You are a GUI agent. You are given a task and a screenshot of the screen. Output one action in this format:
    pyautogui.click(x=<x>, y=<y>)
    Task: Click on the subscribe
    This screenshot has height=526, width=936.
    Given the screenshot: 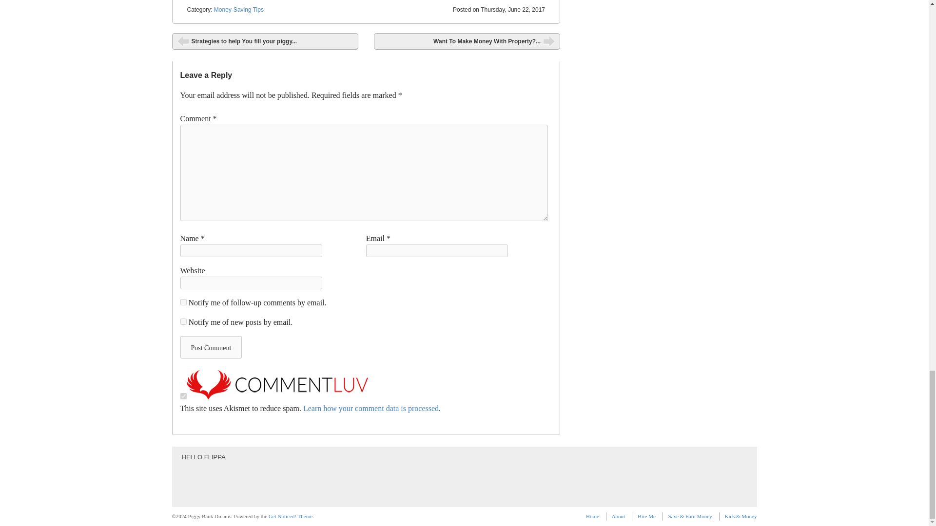 What is the action you would take?
    pyautogui.click(x=183, y=321)
    